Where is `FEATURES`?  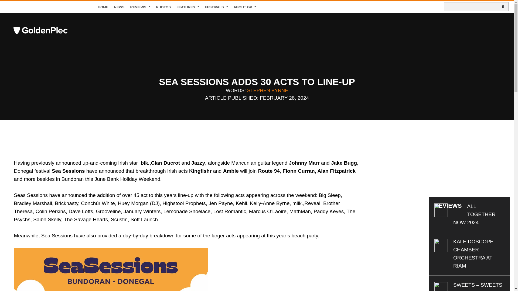 FEATURES is located at coordinates (188, 7).